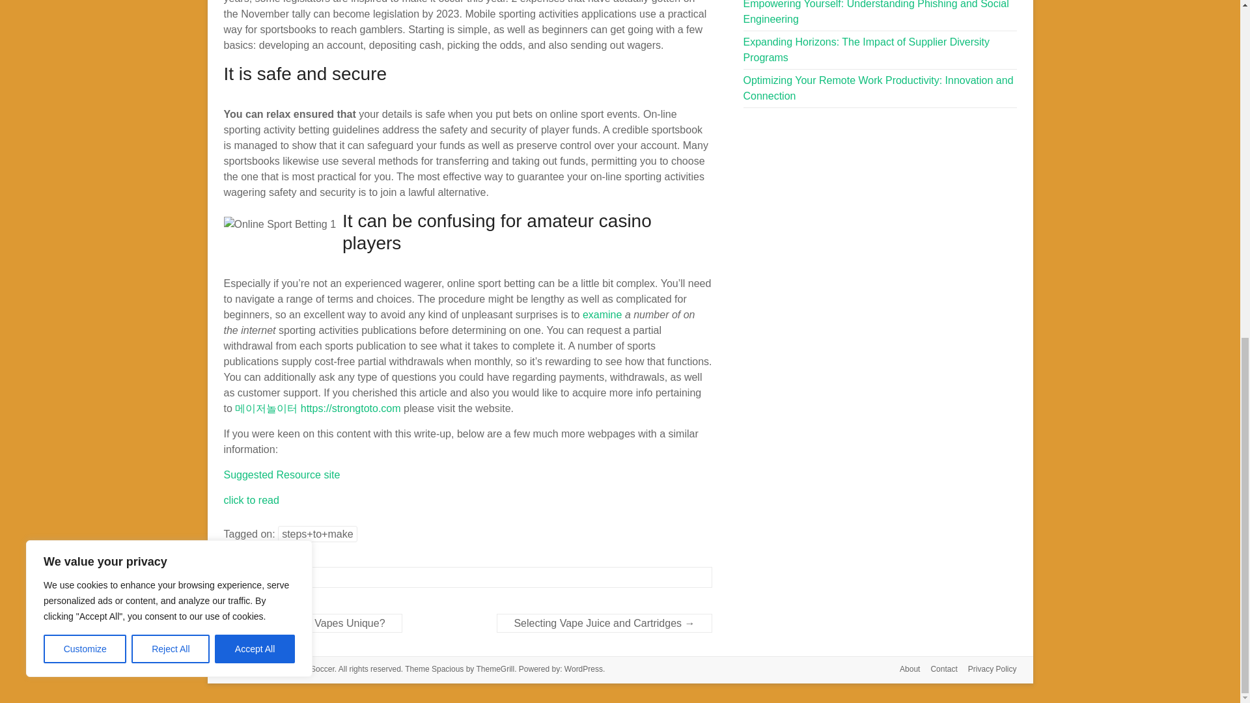 The image size is (1250, 703). I want to click on click to read, so click(251, 500).